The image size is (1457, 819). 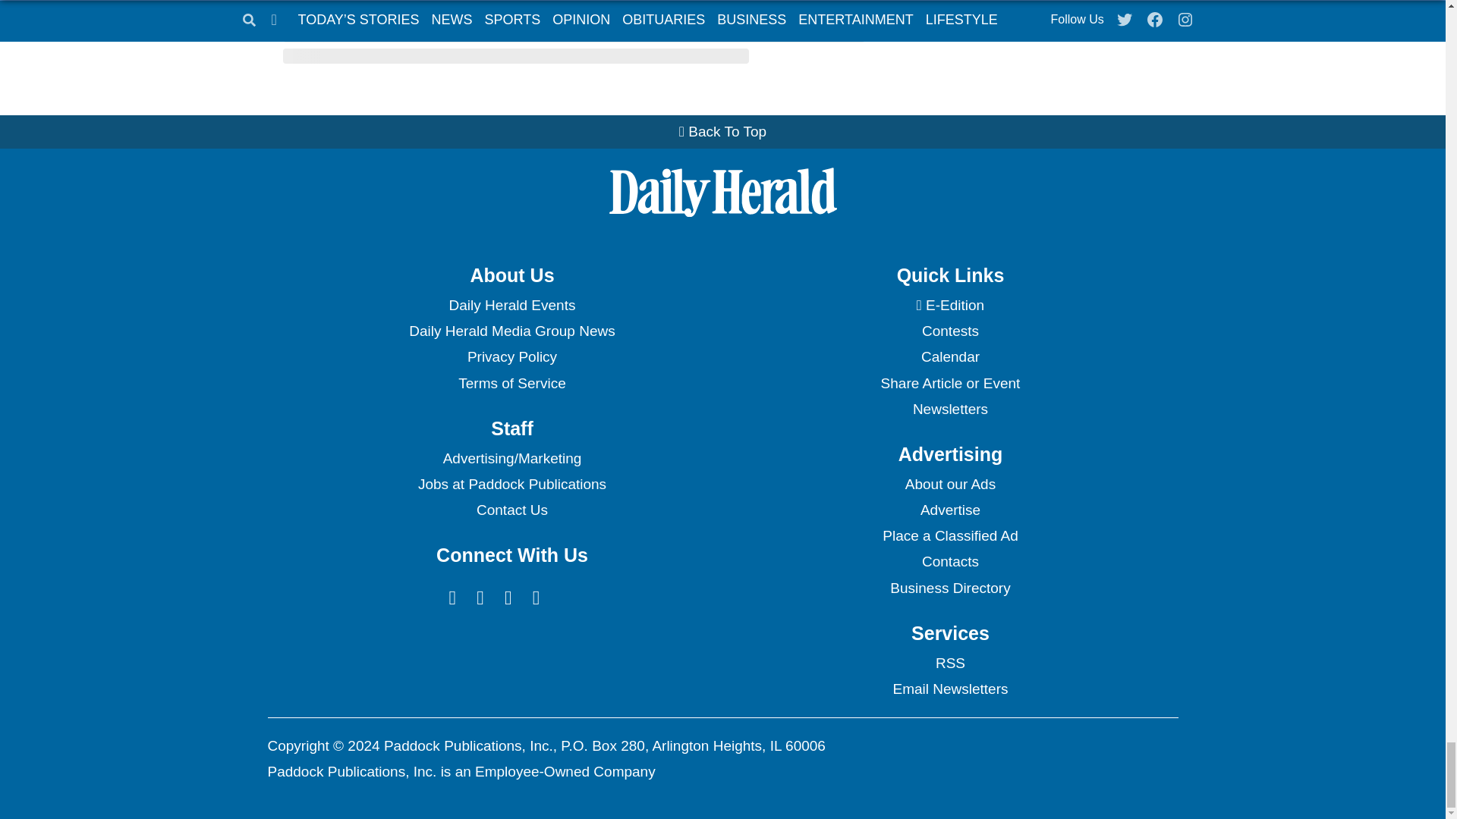 I want to click on Daily Herald Events, so click(x=511, y=305).